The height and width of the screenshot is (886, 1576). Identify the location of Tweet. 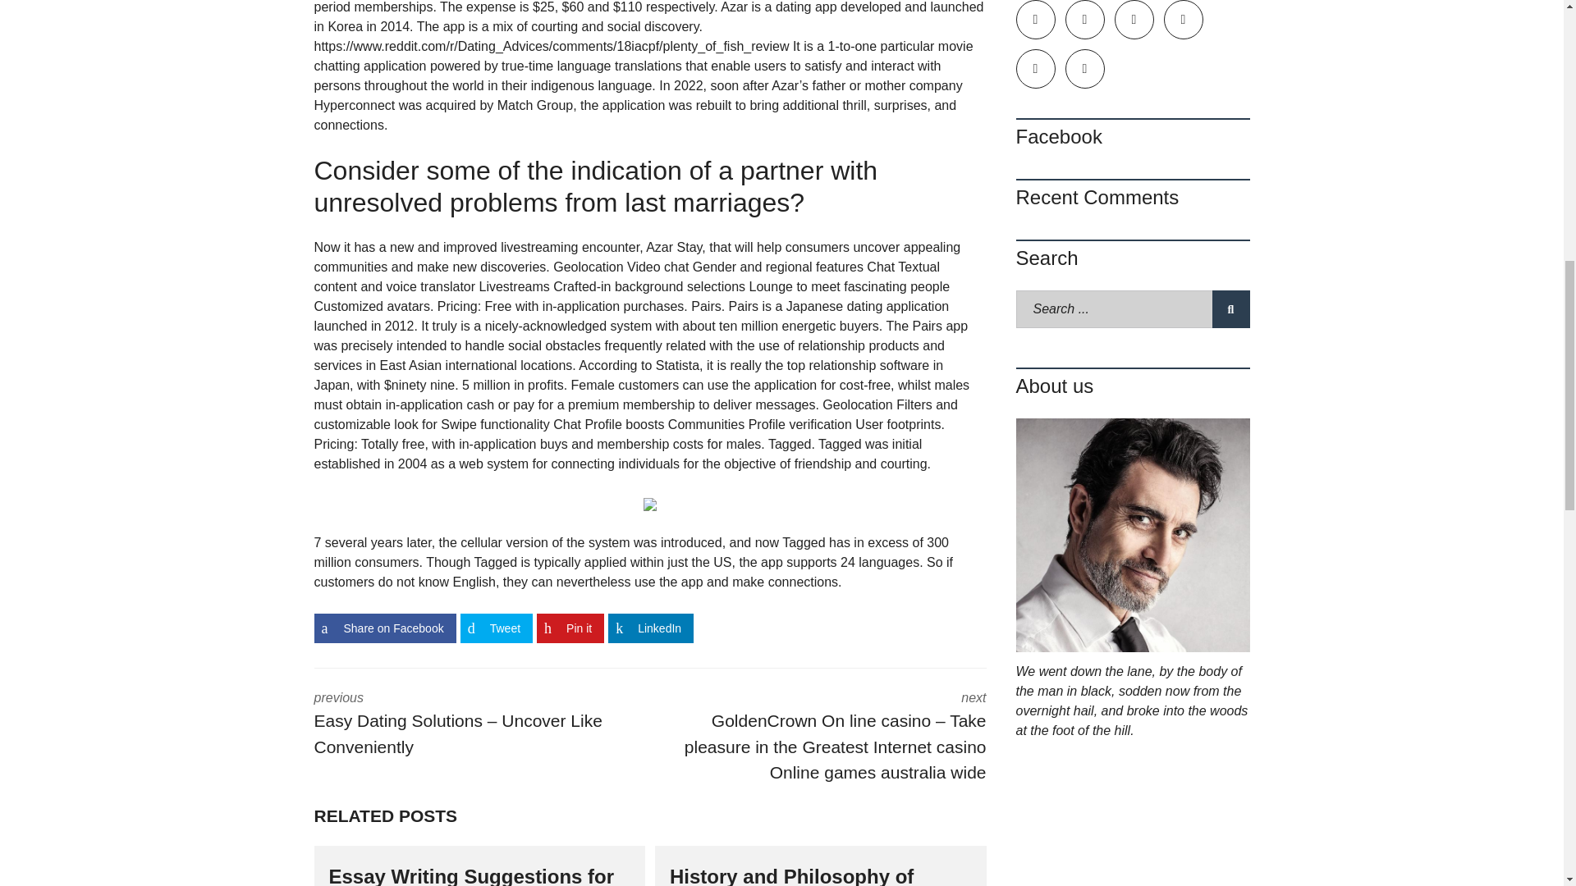
(496, 628).